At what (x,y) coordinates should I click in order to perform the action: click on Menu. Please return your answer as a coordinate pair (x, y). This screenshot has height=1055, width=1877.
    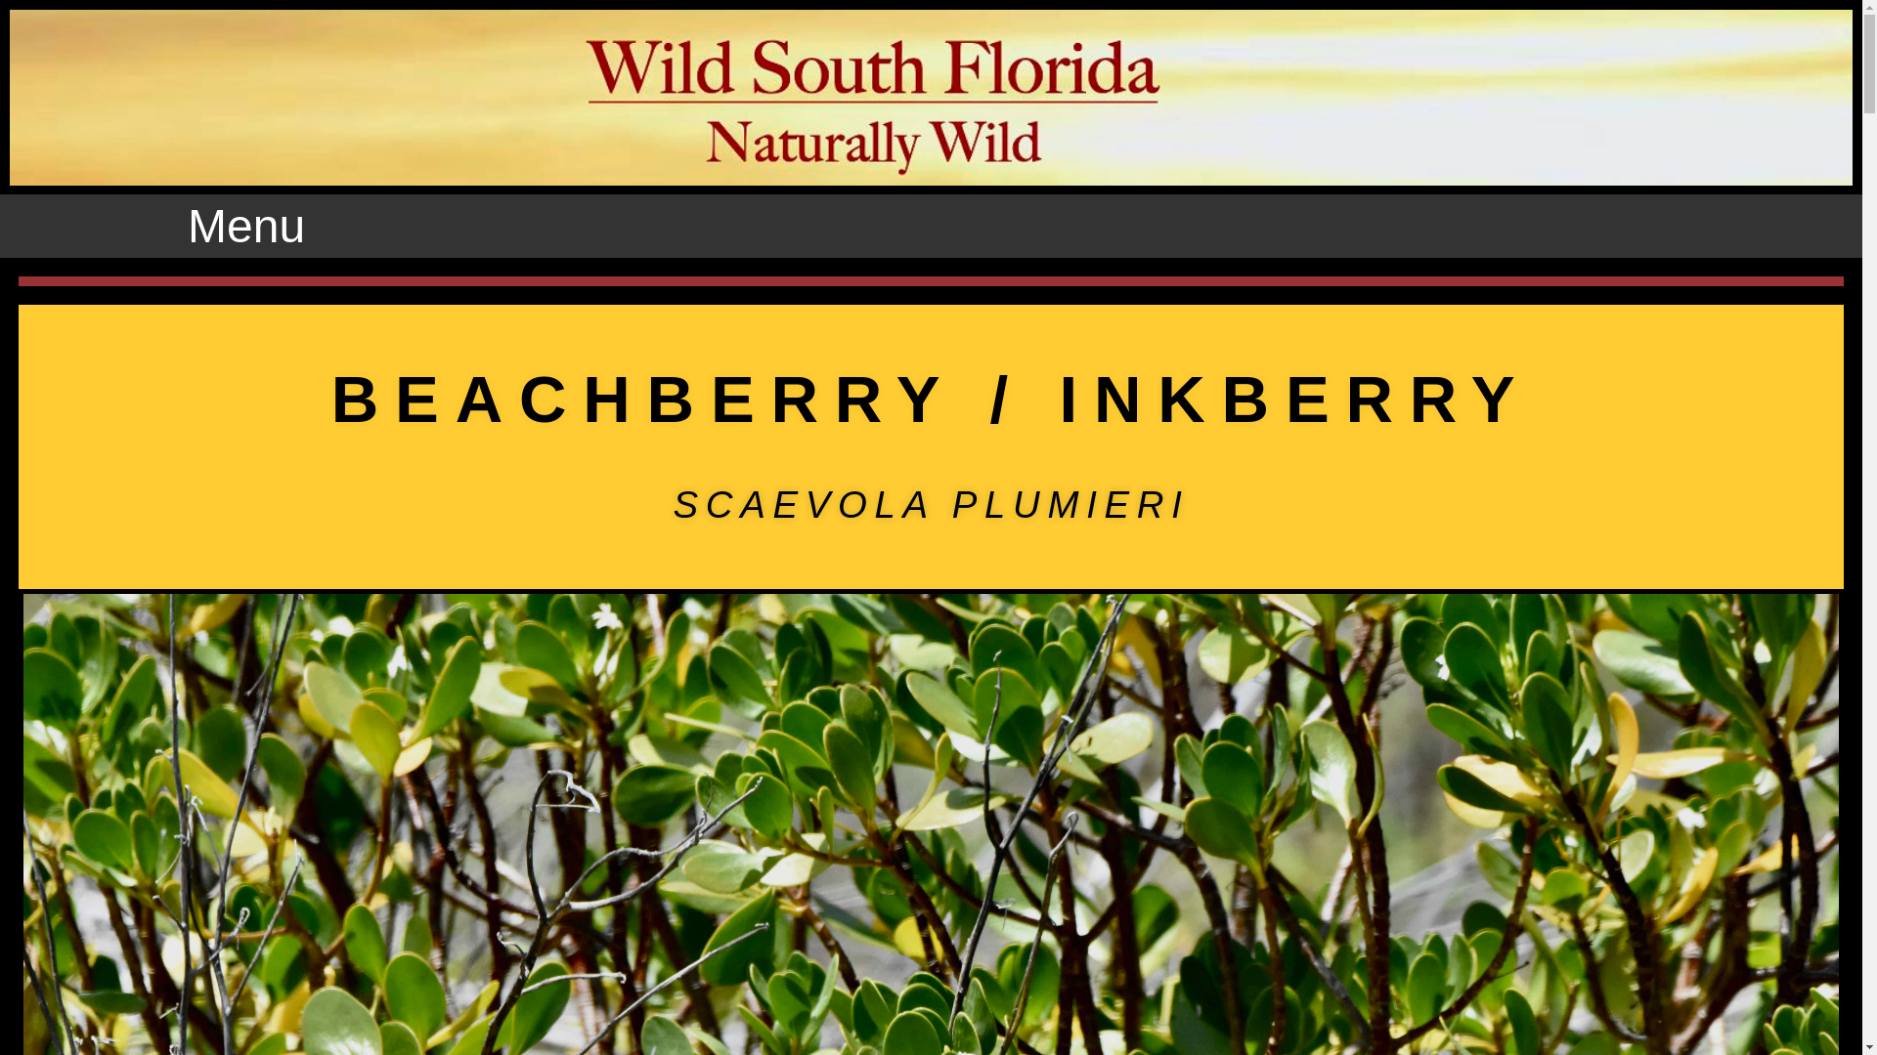
    Looking at the image, I should click on (246, 225).